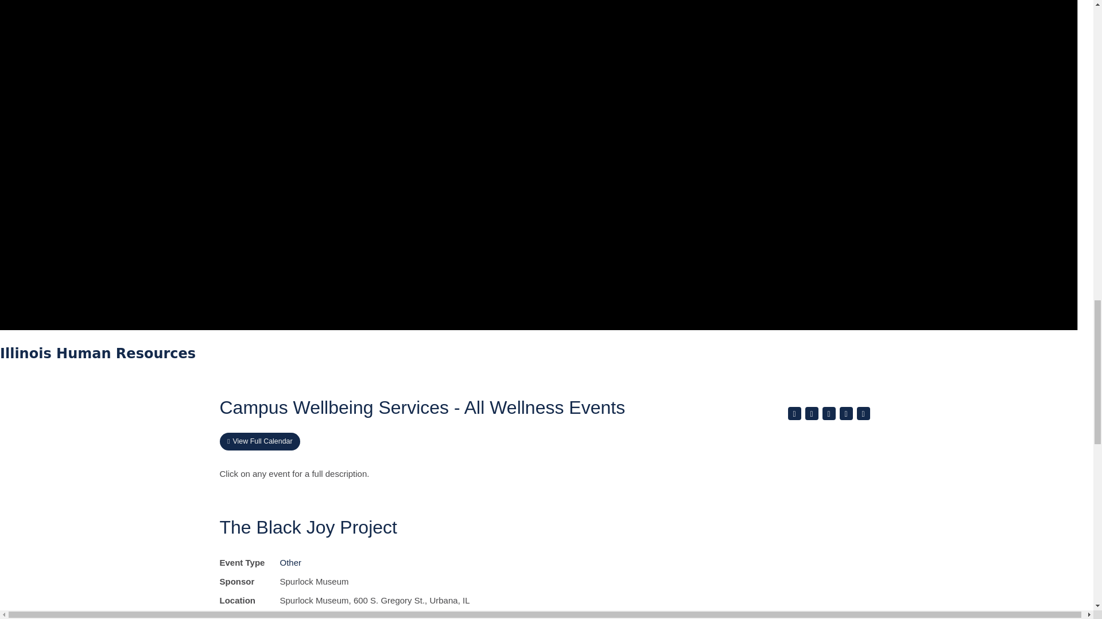 Image resolution: width=1102 pixels, height=619 pixels. What do you see at coordinates (862, 413) in the screenshot?
I see `contact` at bounding box center [862, 413].